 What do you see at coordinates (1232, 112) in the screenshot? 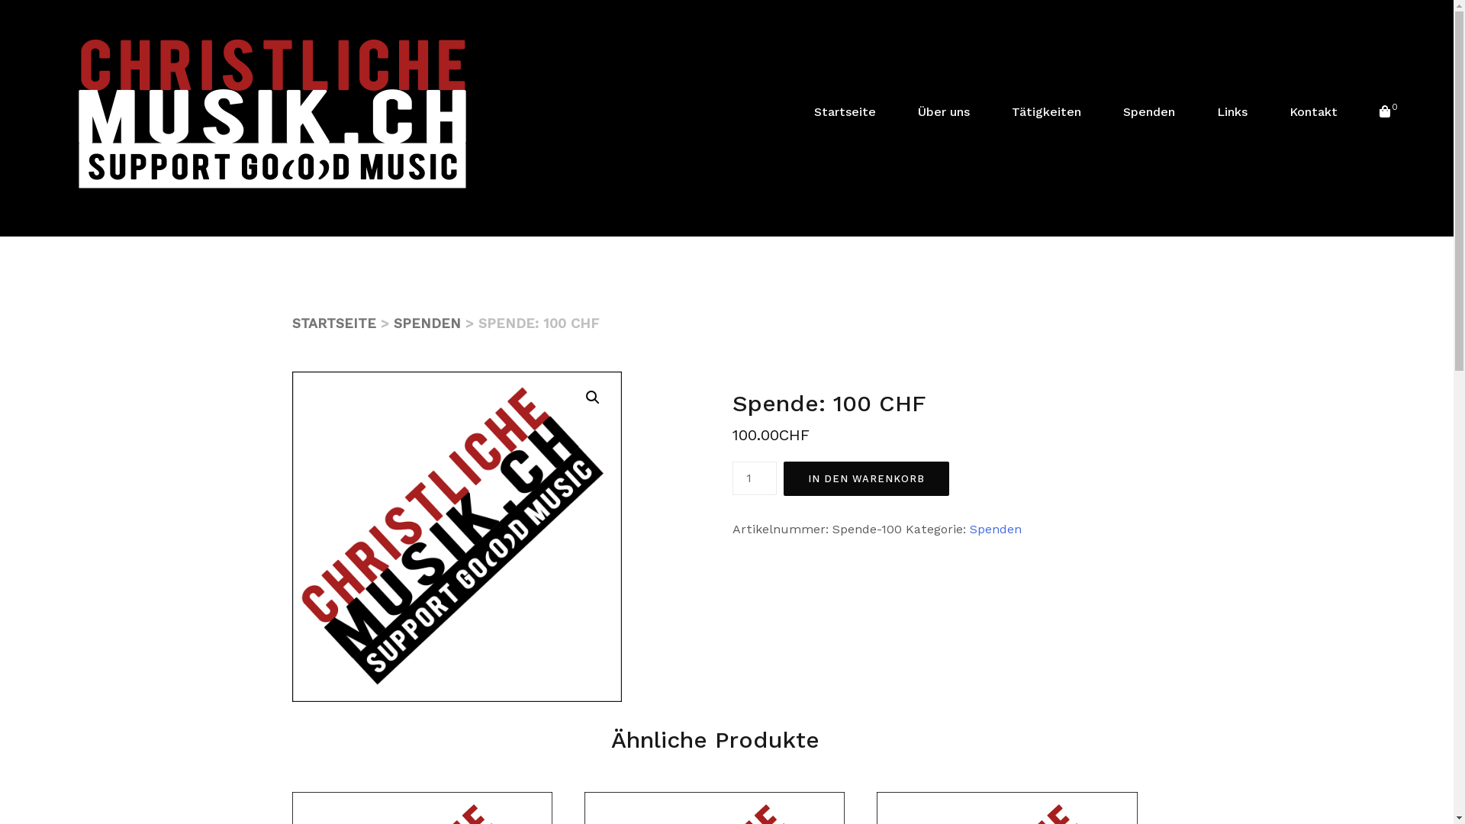
I see `Links` at bounding box center [1232, 112].